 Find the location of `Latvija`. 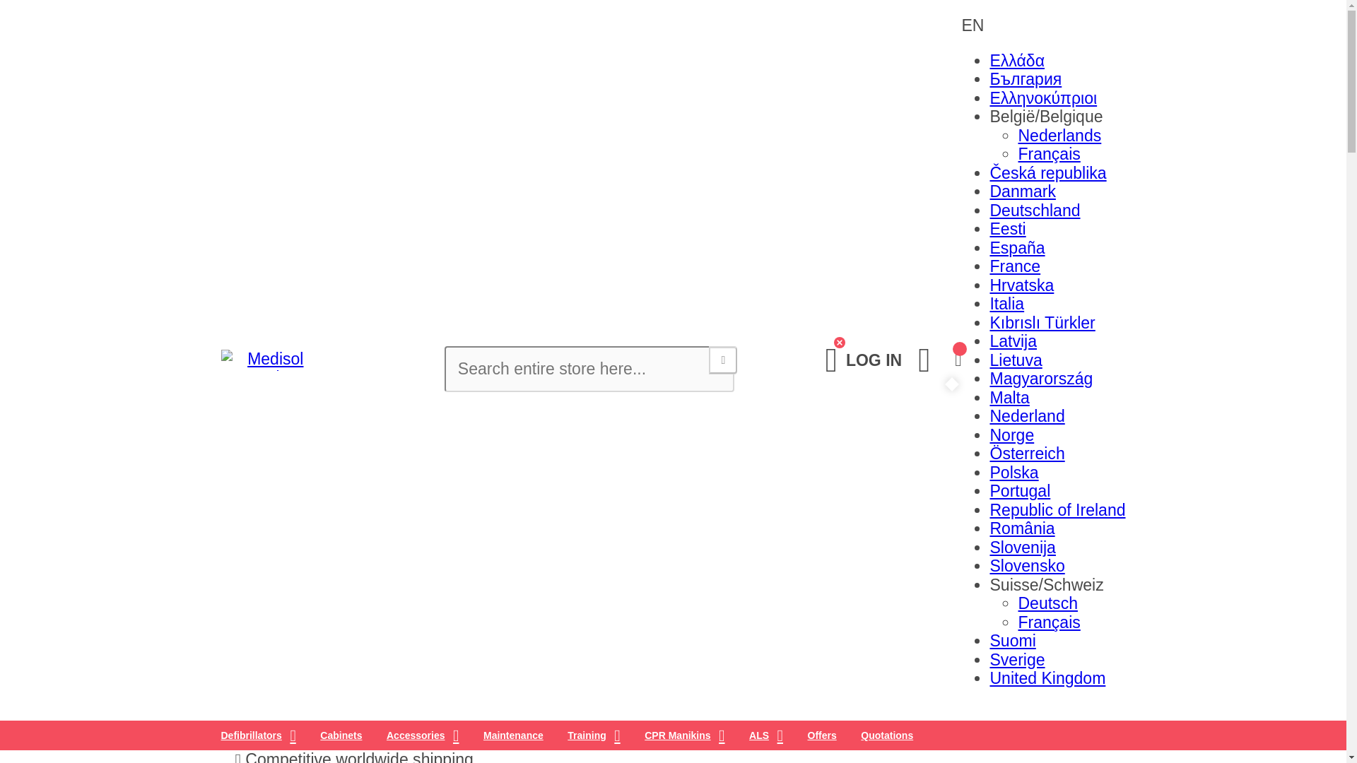

Latvija is located at coordinates (1012, 341).